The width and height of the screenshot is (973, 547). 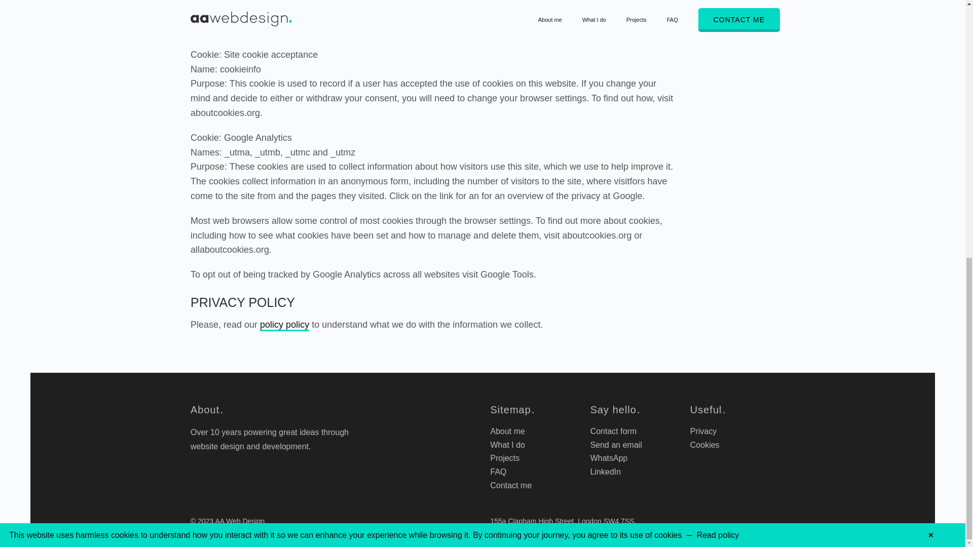 What do you see at coordinates (284, 325) in the screenshot?
I see `policy policy` at bounding box center [284, 325].